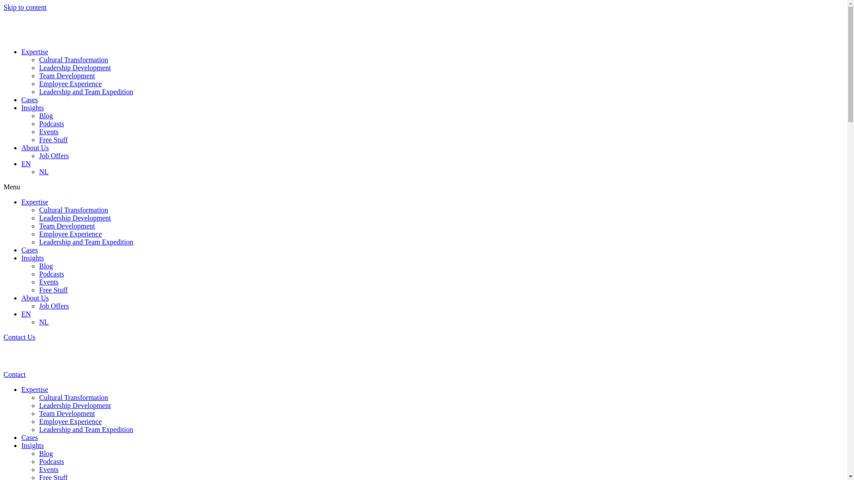 The image size is (854, 480). What do you see at coordinates (35, 202) in the screenshot?
I see `Expertise` at bounding box center [35, 202].